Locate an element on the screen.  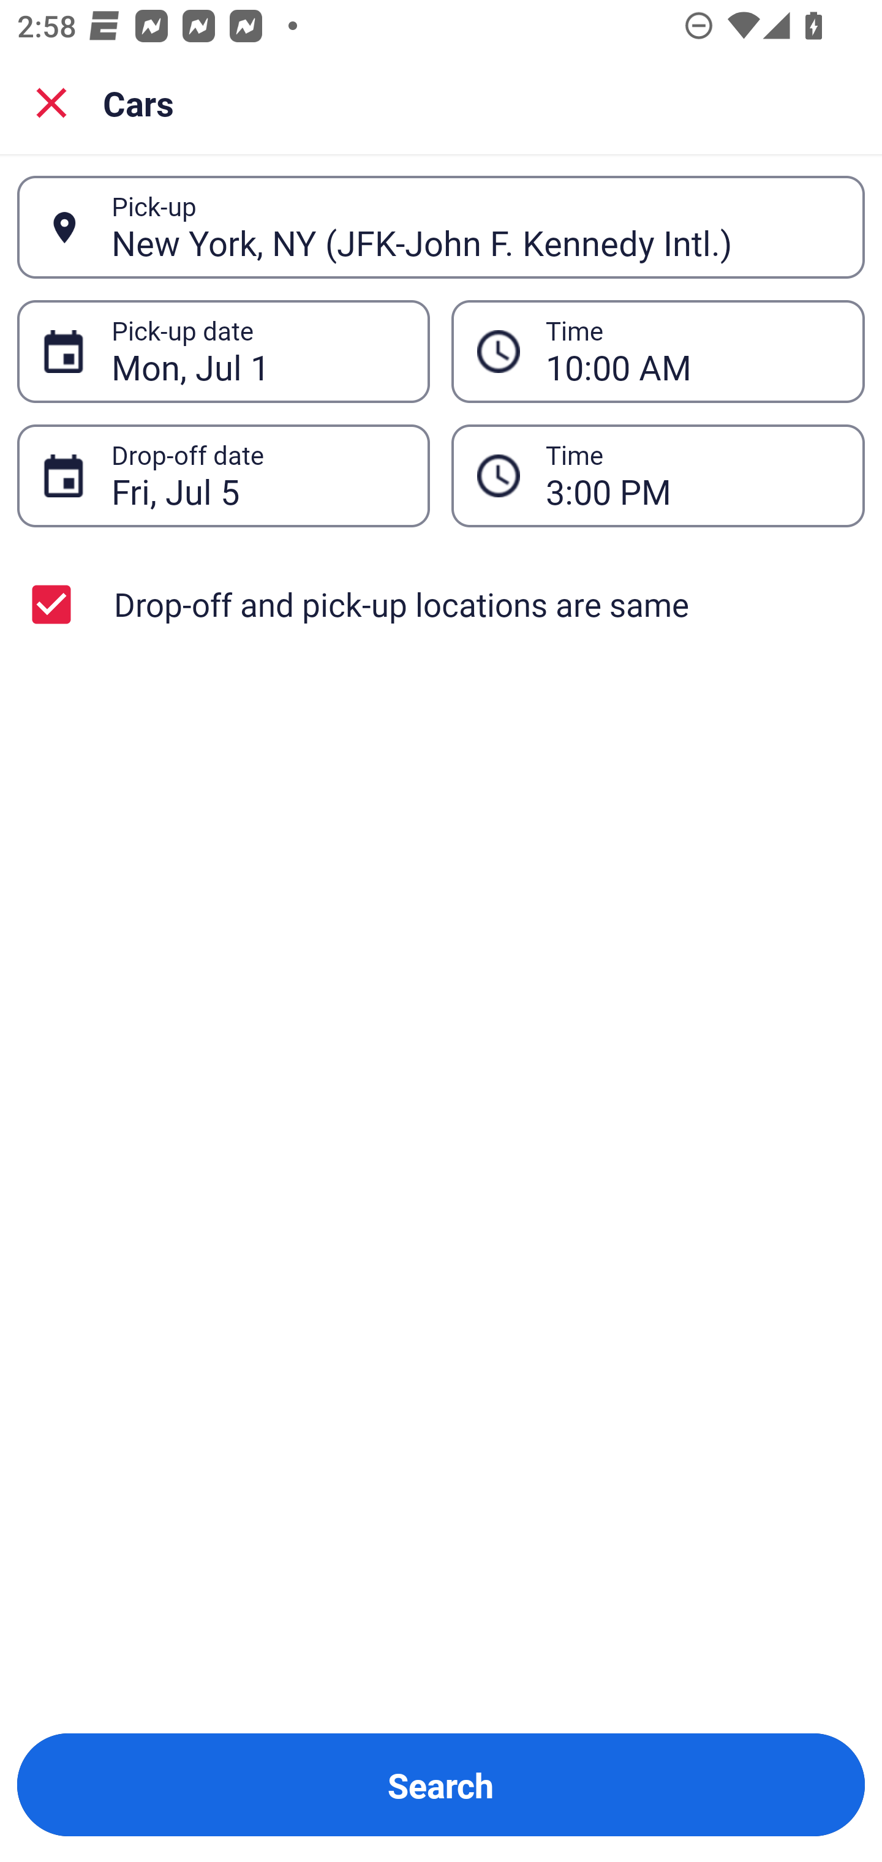
Close search screen is located at coordinates (51, 102).